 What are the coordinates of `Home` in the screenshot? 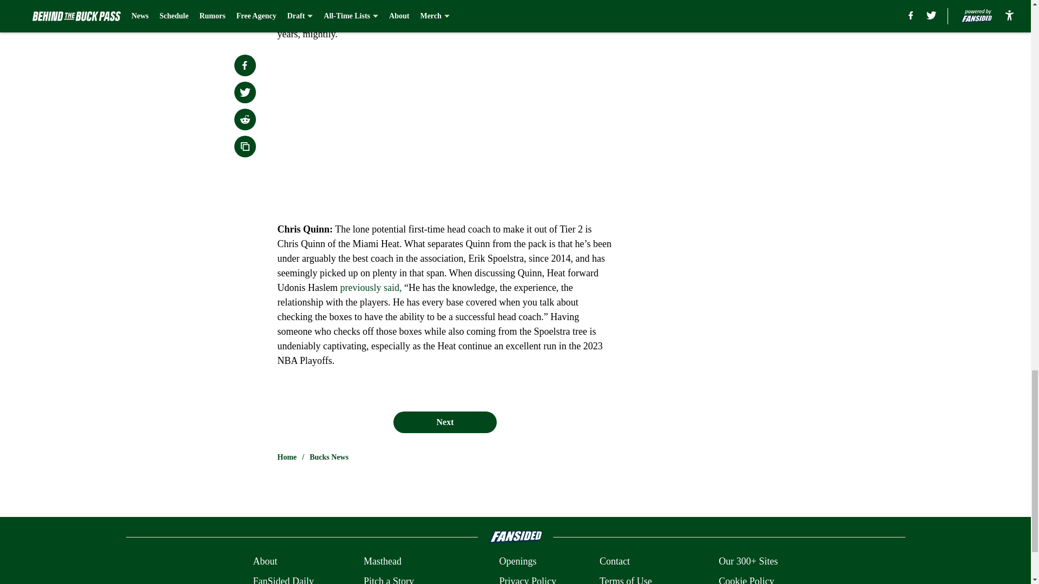 It's located at (287, 457).